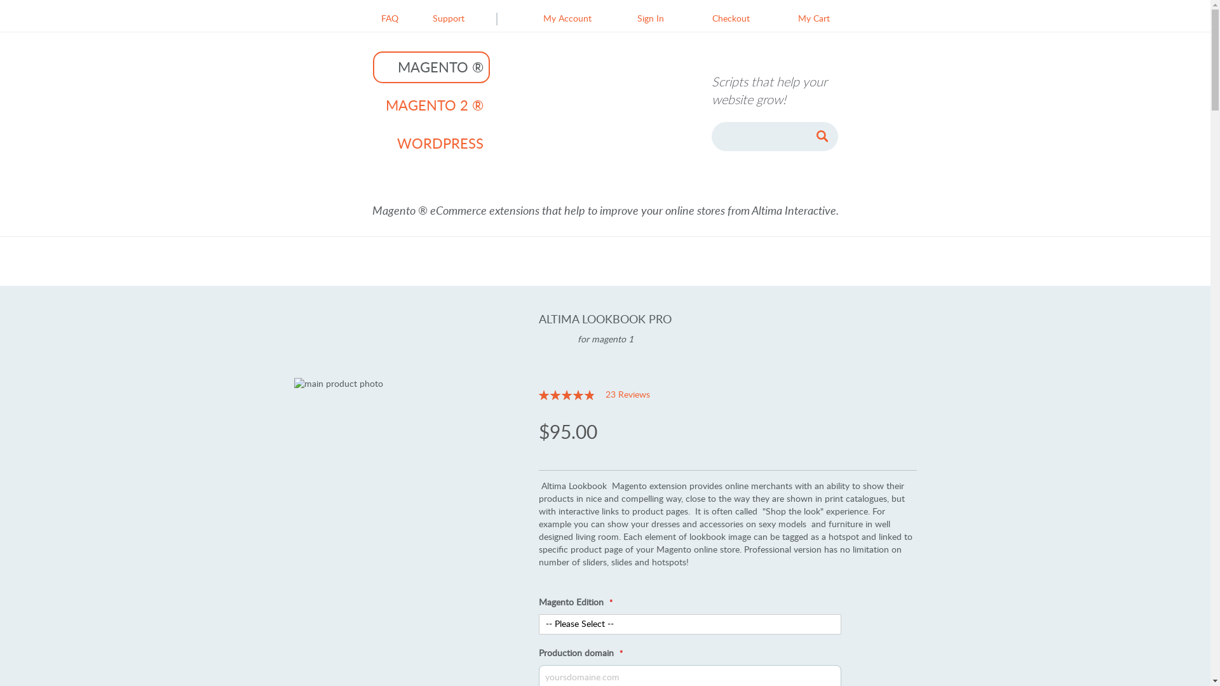  What do you see at coordinates (558, 19) in the screenshot?
I see `My Account` at bounding box center [558, 19].